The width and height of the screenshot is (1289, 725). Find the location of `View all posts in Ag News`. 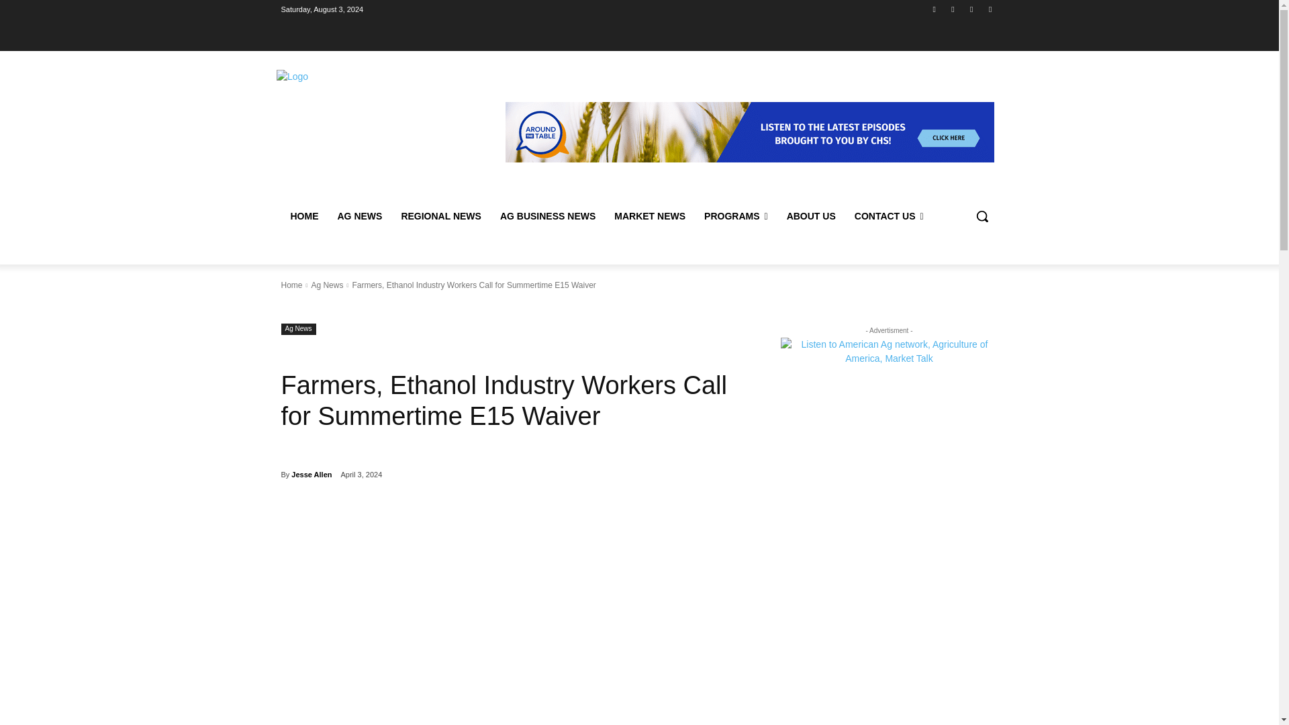

View all posts in Ag News is located at coordinates (326, 285).